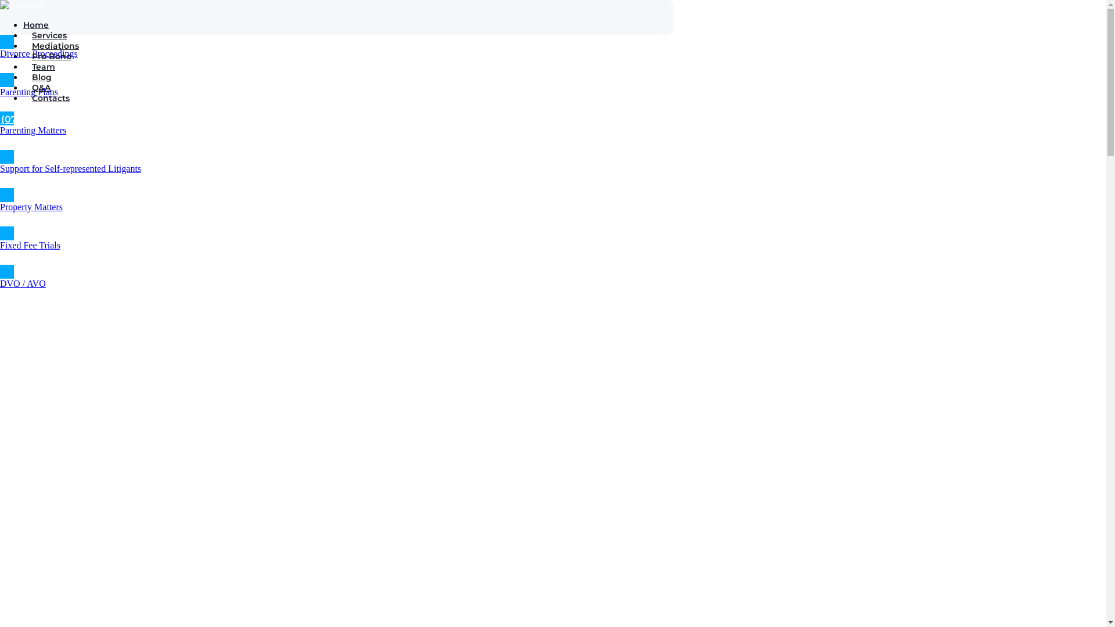 The image size is (1115, 627). What do you see at coordinates (337, 120) in the screenshot?
I see `(07) 2113 4645` at bounding box center [337, 120].